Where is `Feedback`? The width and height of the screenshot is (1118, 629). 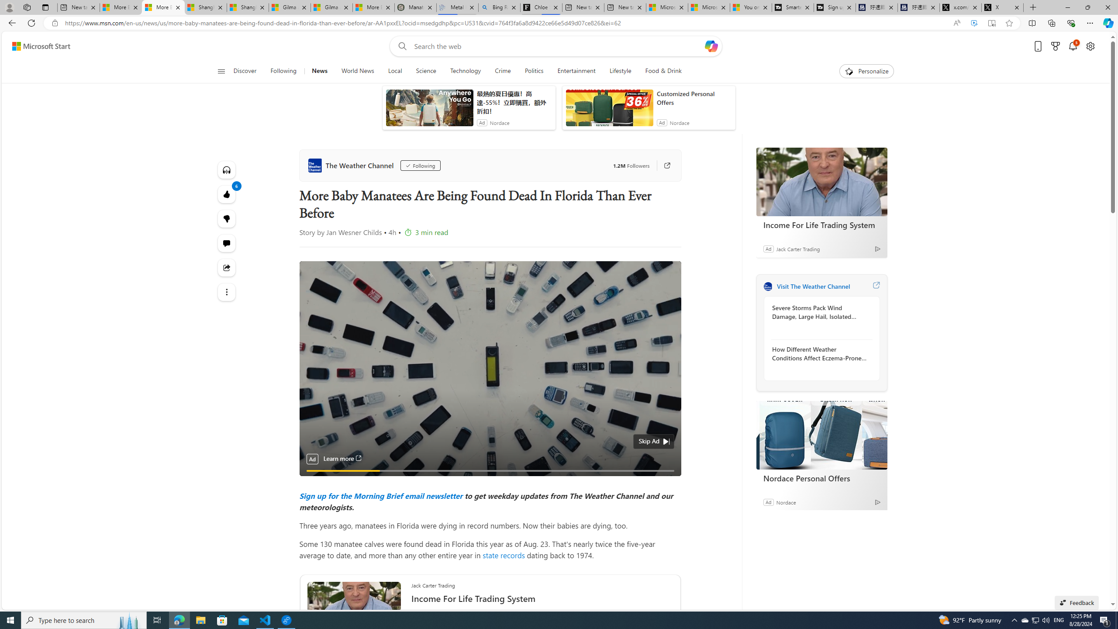 Feedback is located at coordinates (1077, 602).